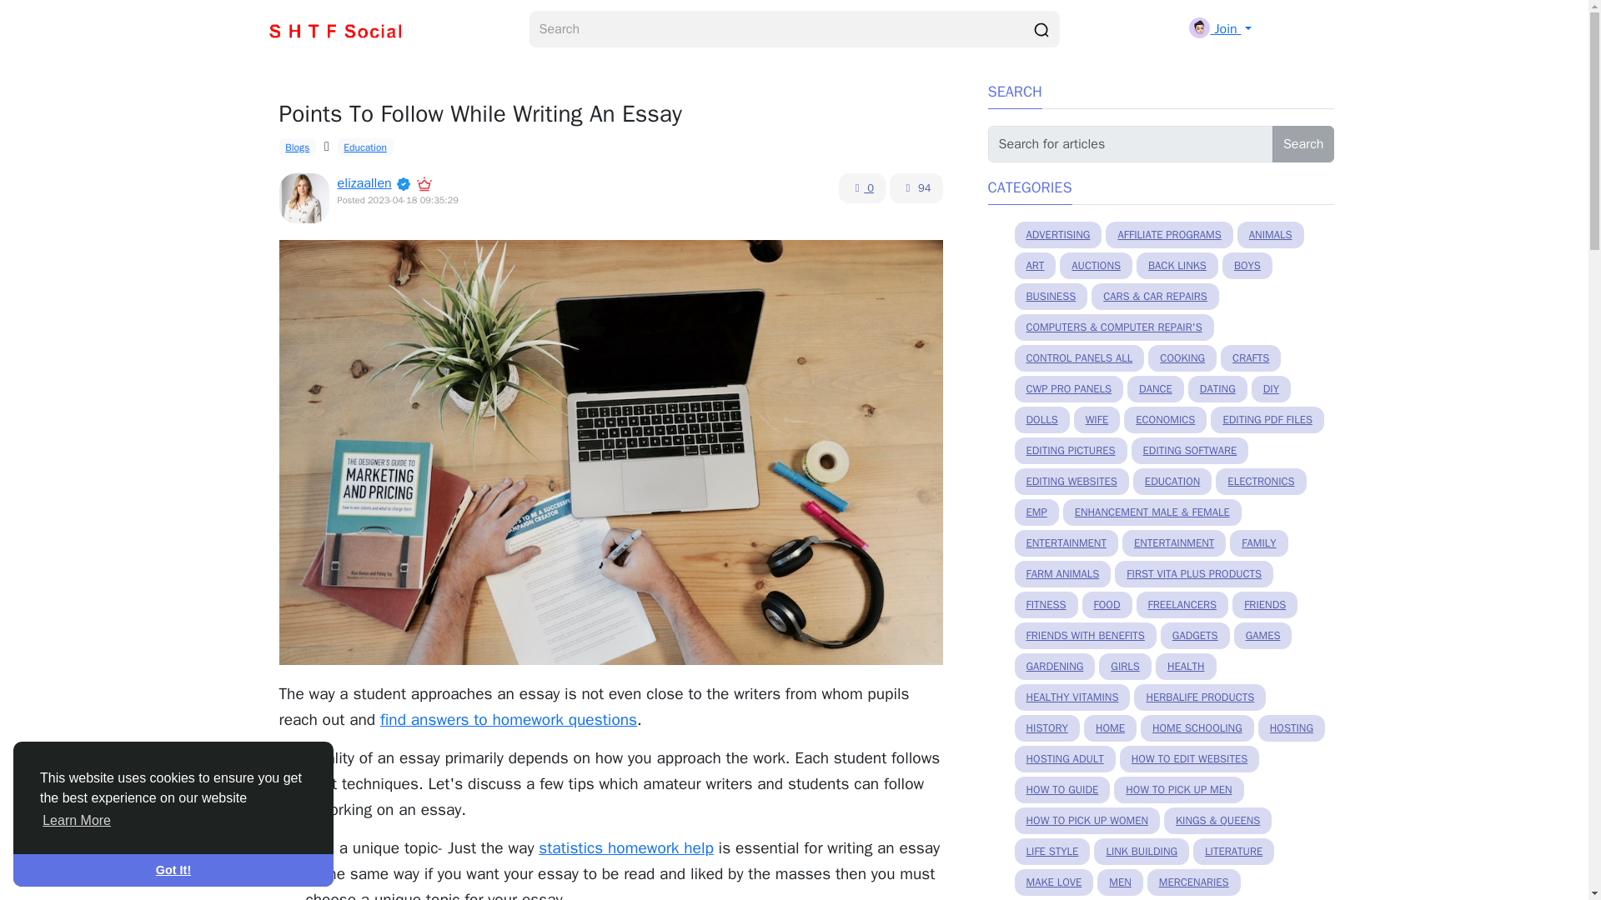  What do you see at coordinates (405, 183) in the screenshot?
I see `Verified User` at bounding box center [405, 183].